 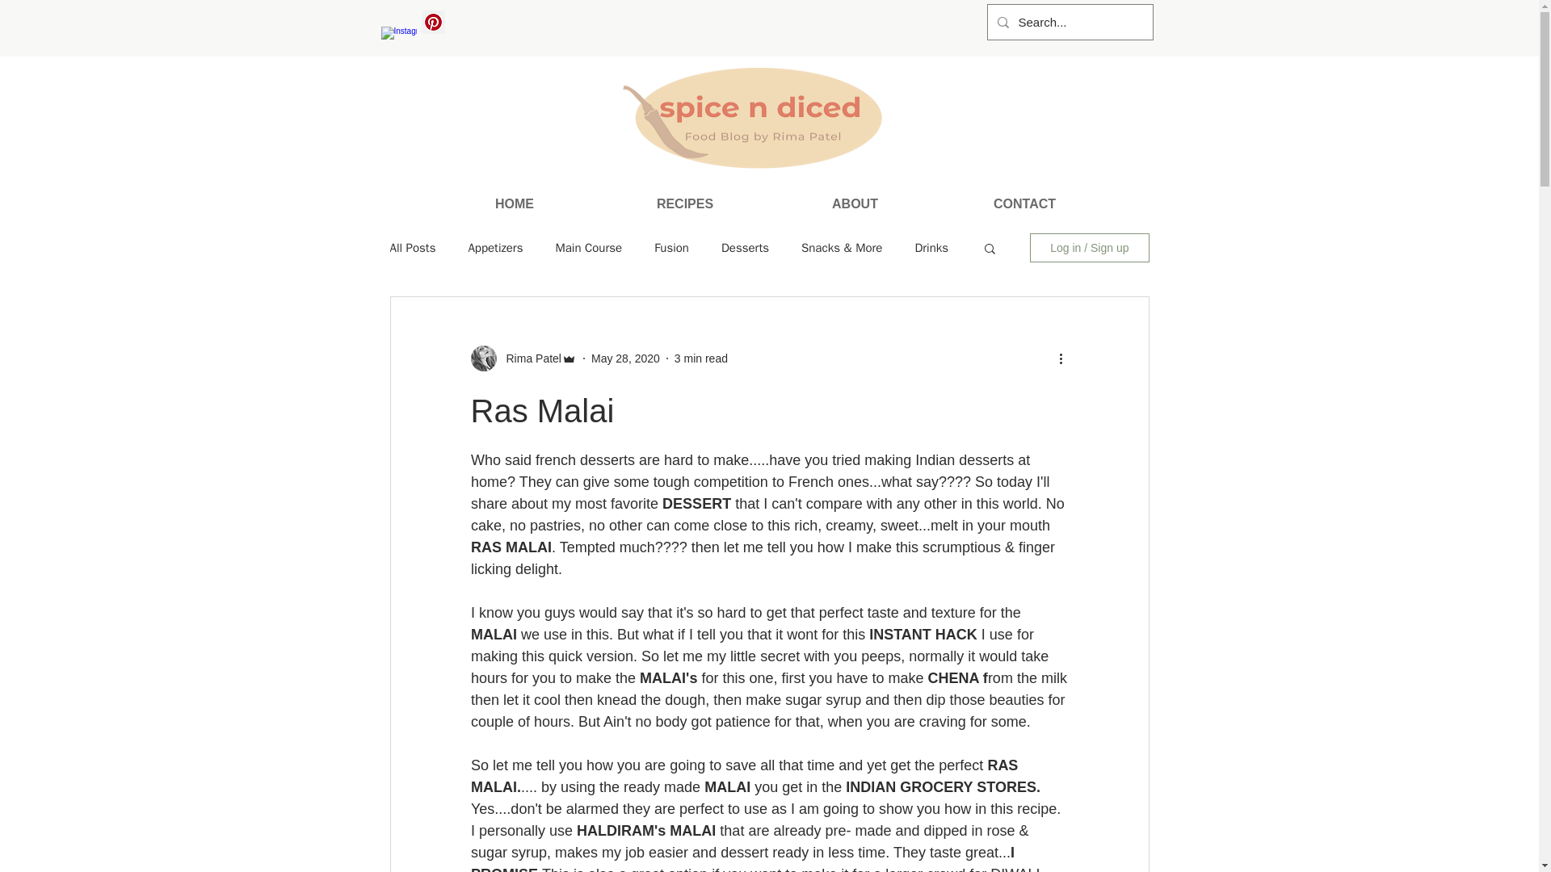 I want to click on ABOUT, so click(x=855, y=203).